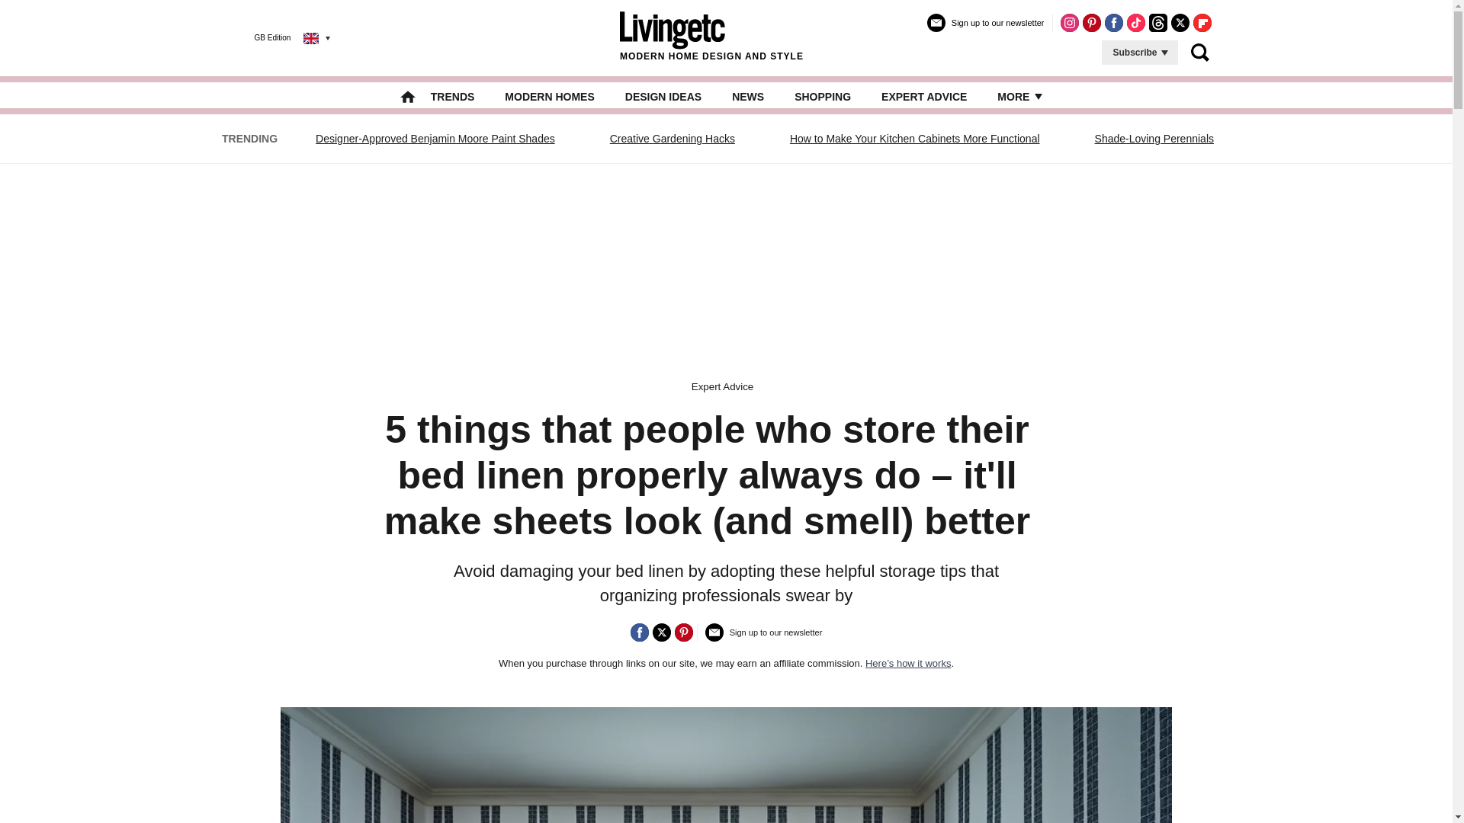 Image resolution: width=1464 pixels, height=823 pixels. Describe the element at coordinates (673, 139) in the screenshot. I see `Creative Gardening Hacks` at that location.